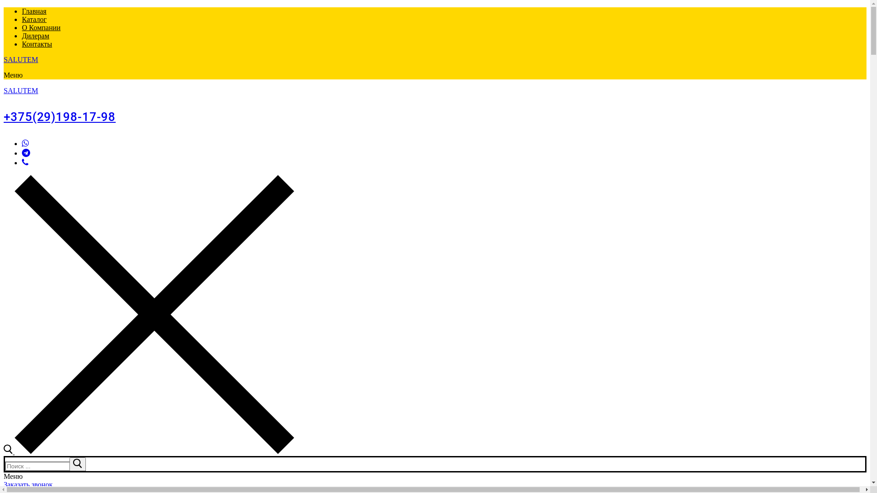  Describe the element at coordinates (59, 117) in the screenshot. I see `+375(29)198-17-98` at that location.